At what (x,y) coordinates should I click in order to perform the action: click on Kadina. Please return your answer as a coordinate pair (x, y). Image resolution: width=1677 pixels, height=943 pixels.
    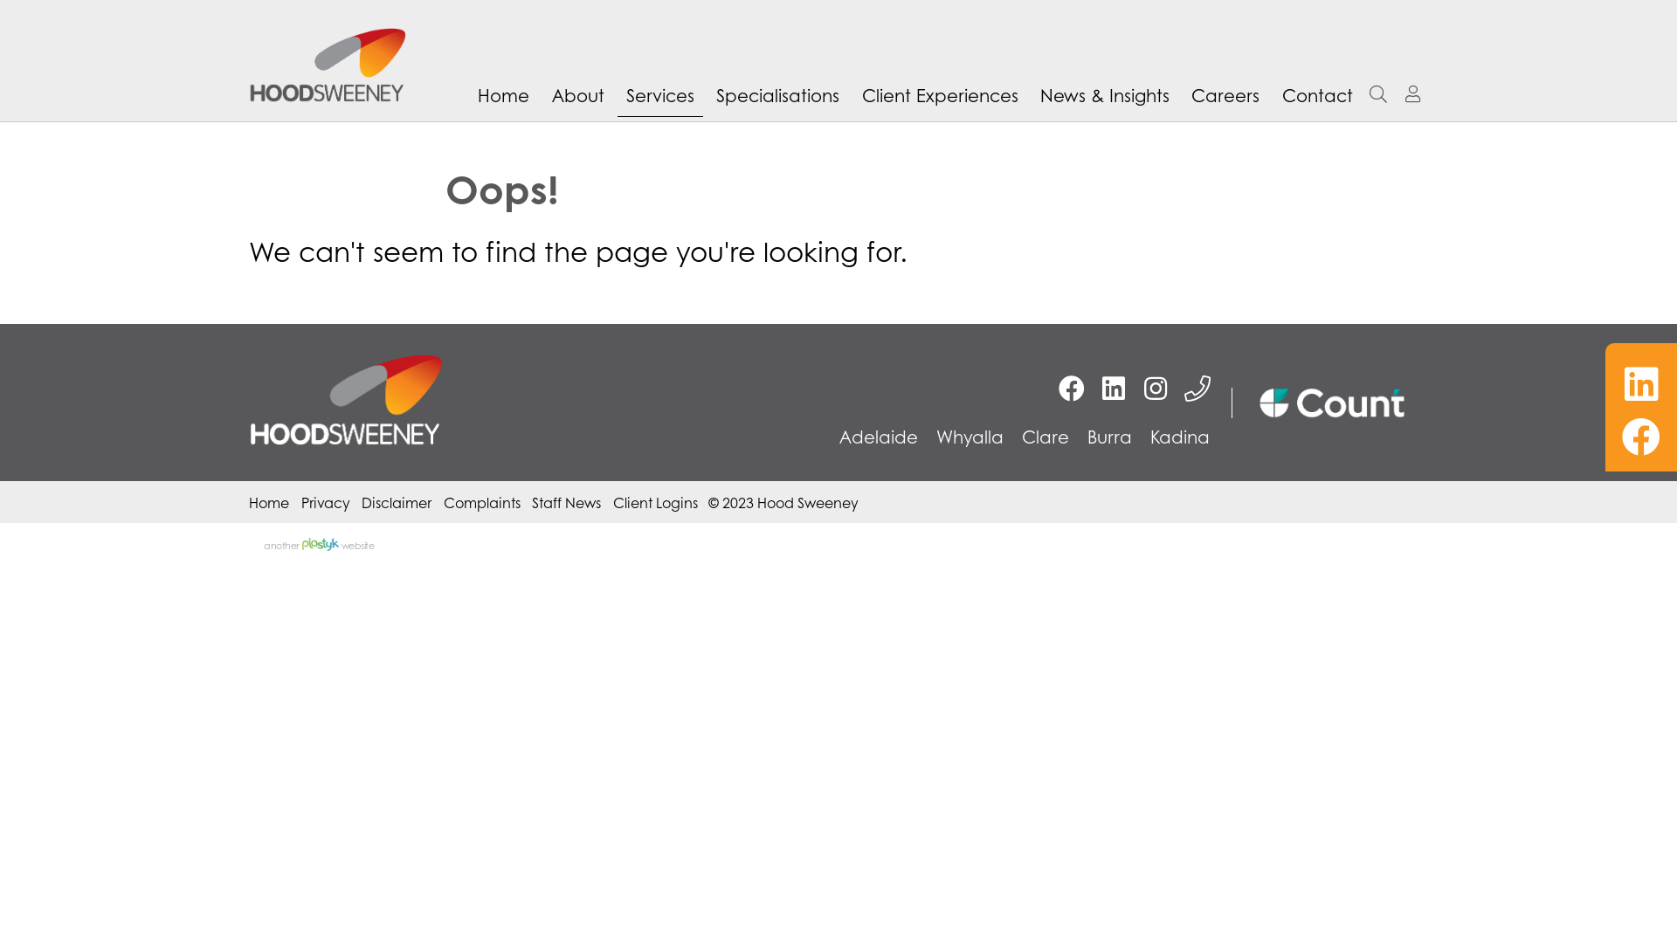
    Looking at the image, I should click on (1179, 437).